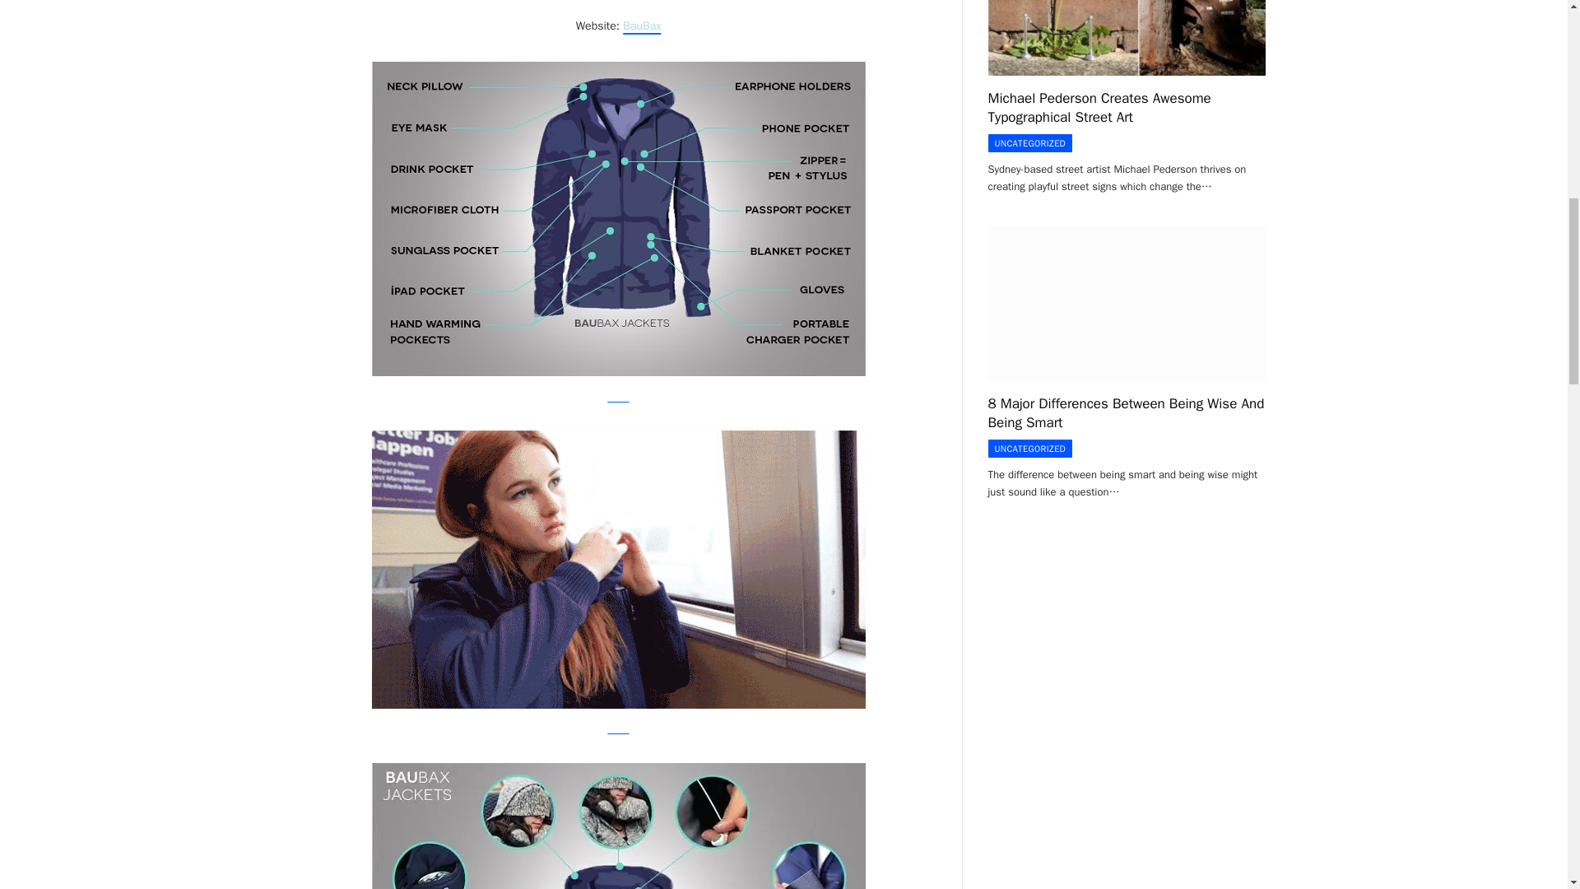  I want to click on BauBax, so click(617, 394).